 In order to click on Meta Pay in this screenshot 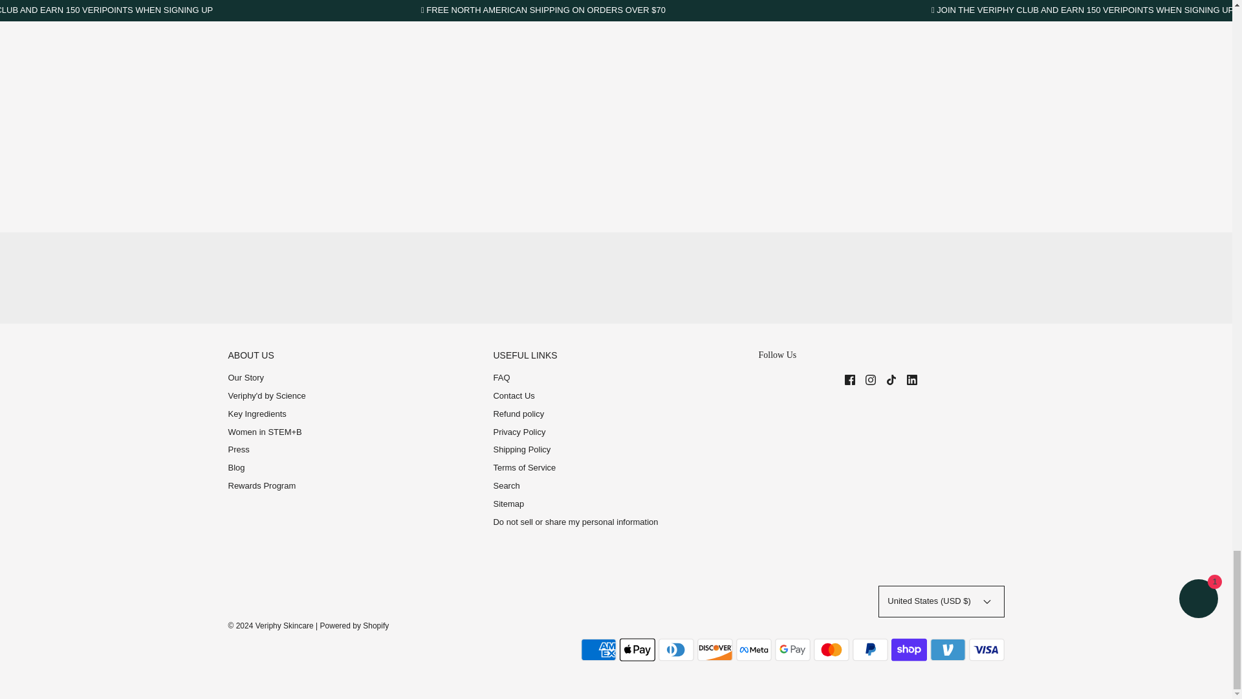, I will do `click(754, 649)`.